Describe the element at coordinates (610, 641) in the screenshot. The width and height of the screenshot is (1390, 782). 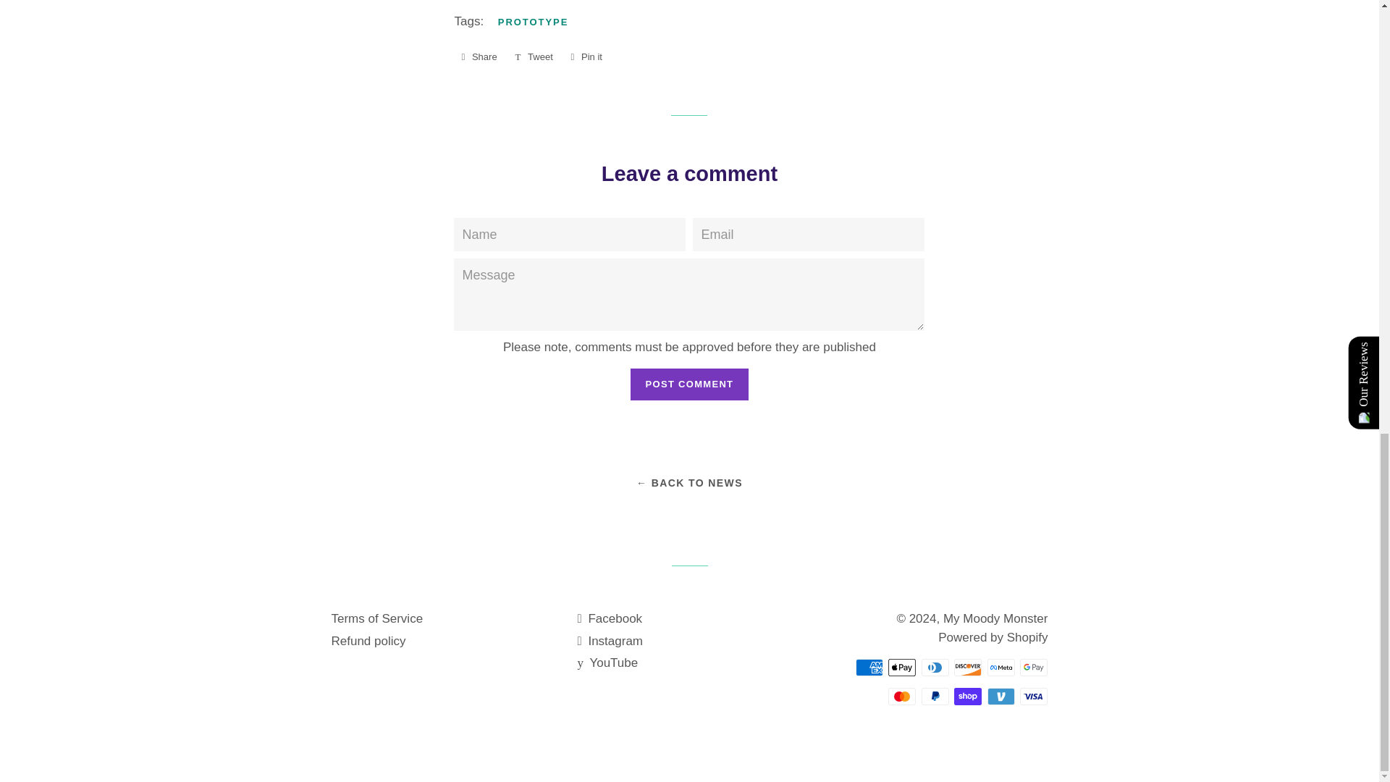
I see `My Moody Monster on Instagram` at that location.